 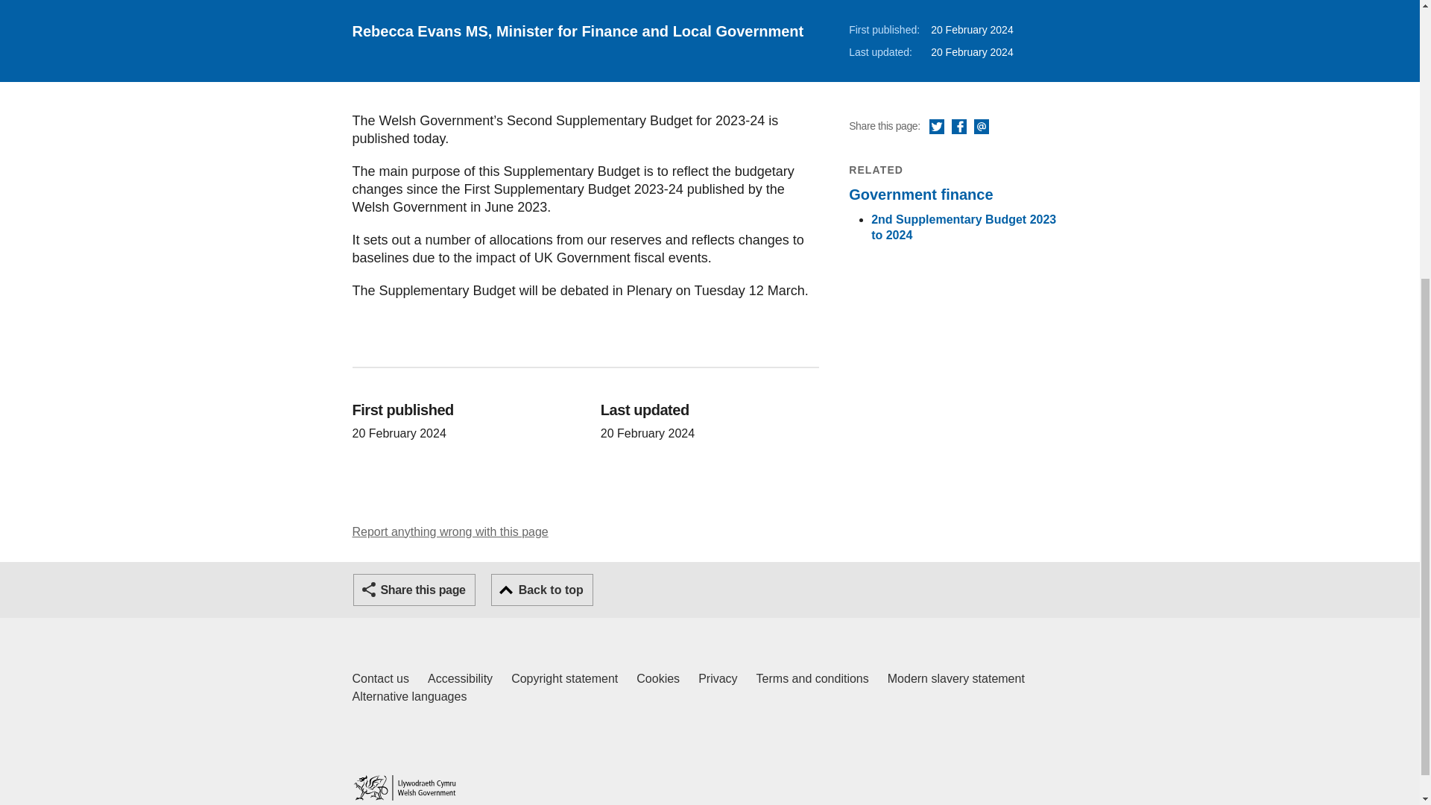 What do you see at coordinates (460, 678) in the screenshot?
I see `Accessibility` at bounding box center [460, 678].